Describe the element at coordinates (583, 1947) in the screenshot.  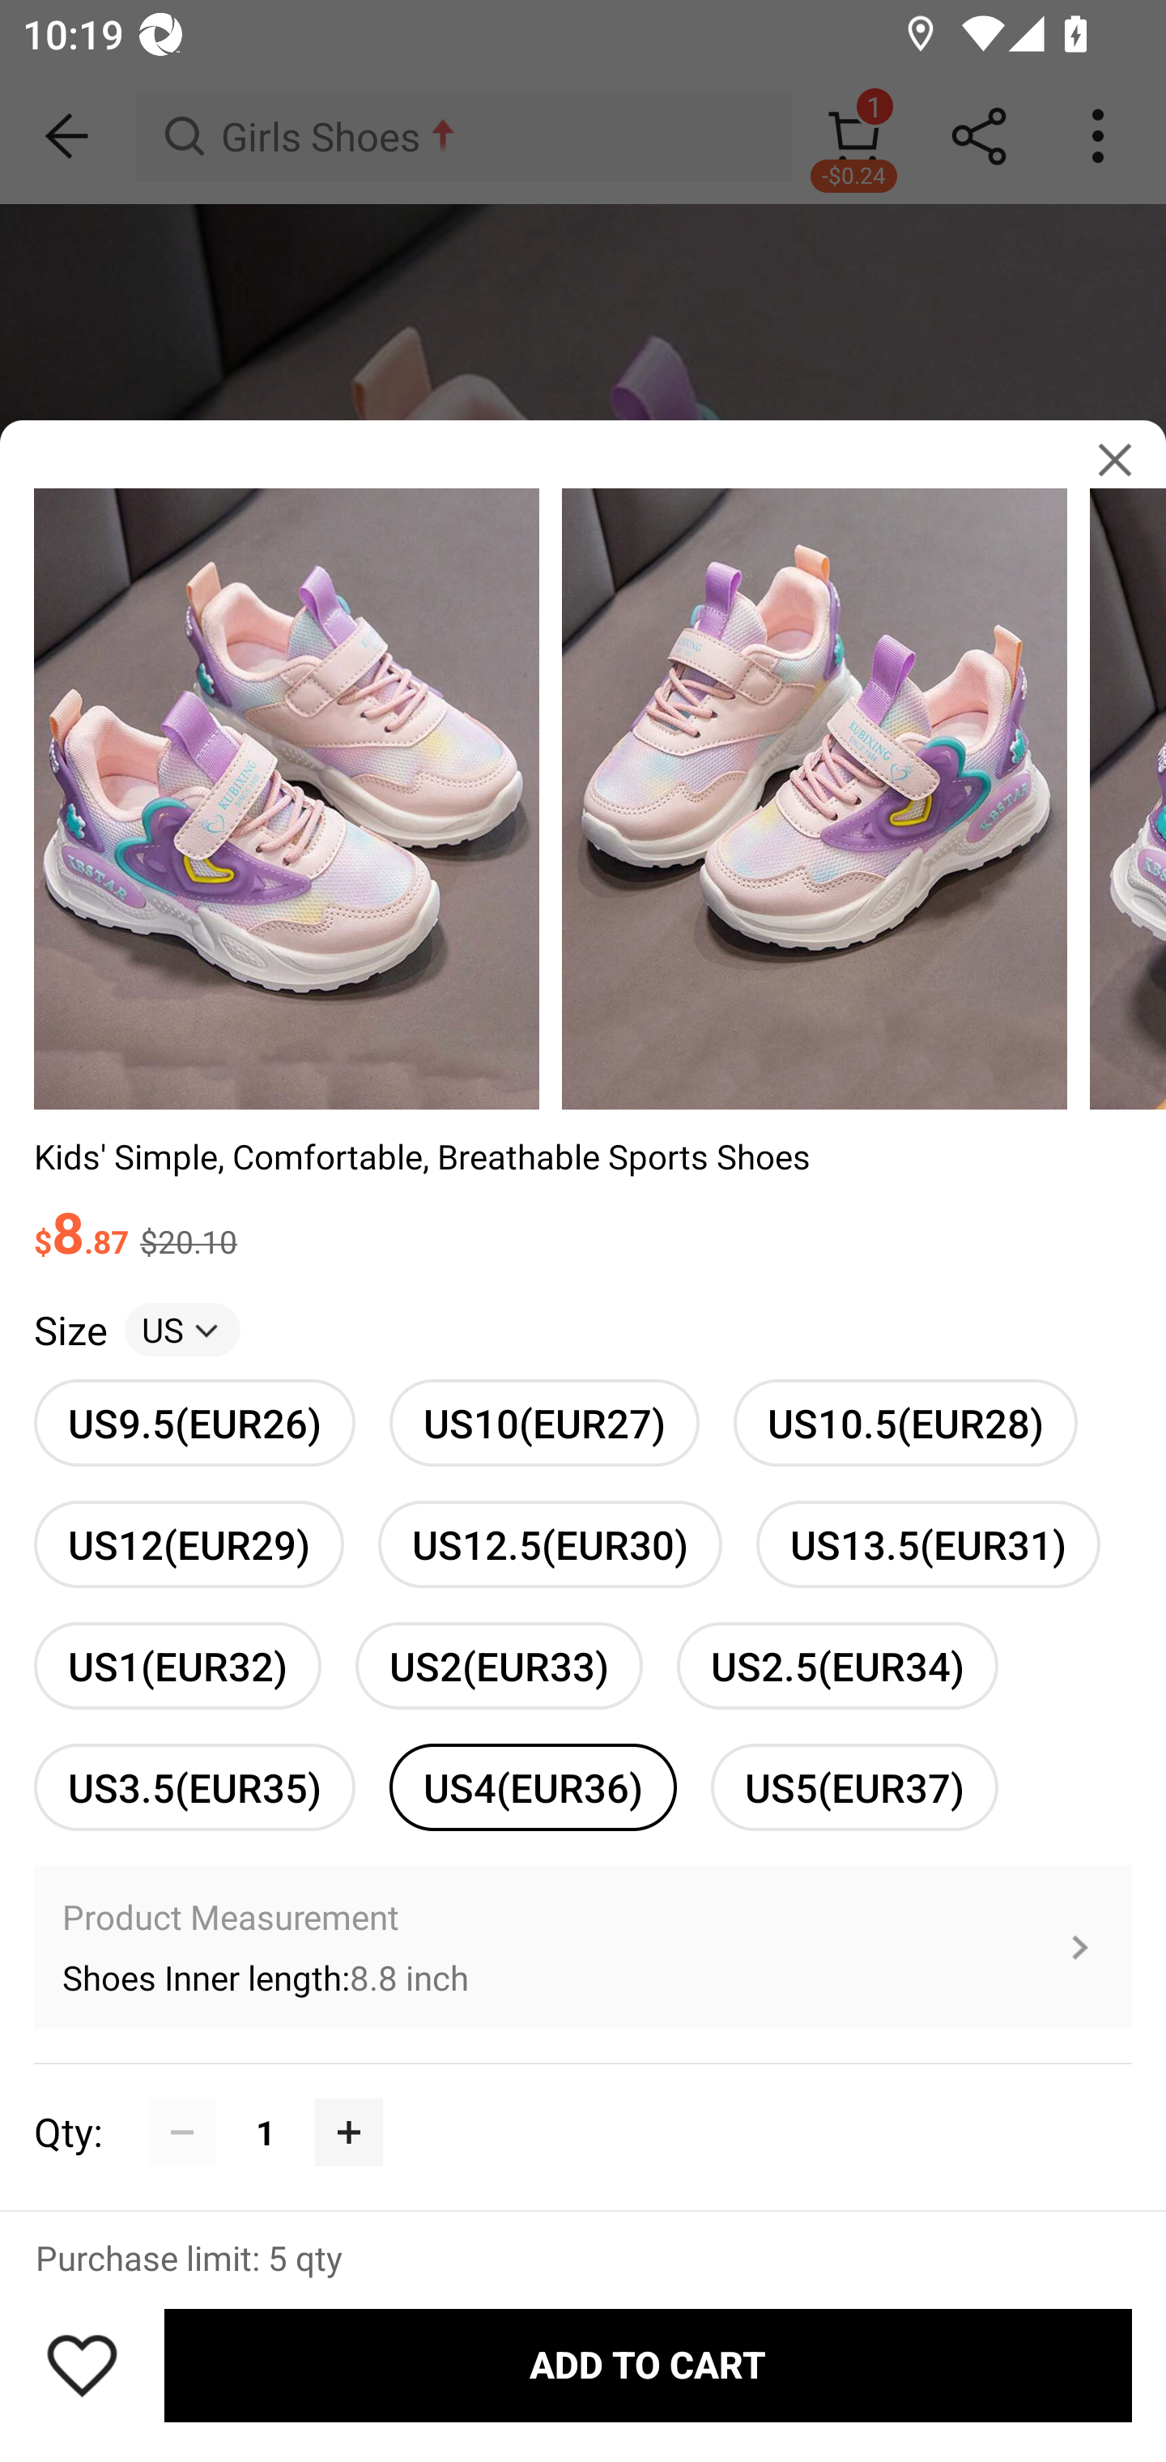
I see `Product Measurement Shoes Inner length:8.8 inch` at that location.